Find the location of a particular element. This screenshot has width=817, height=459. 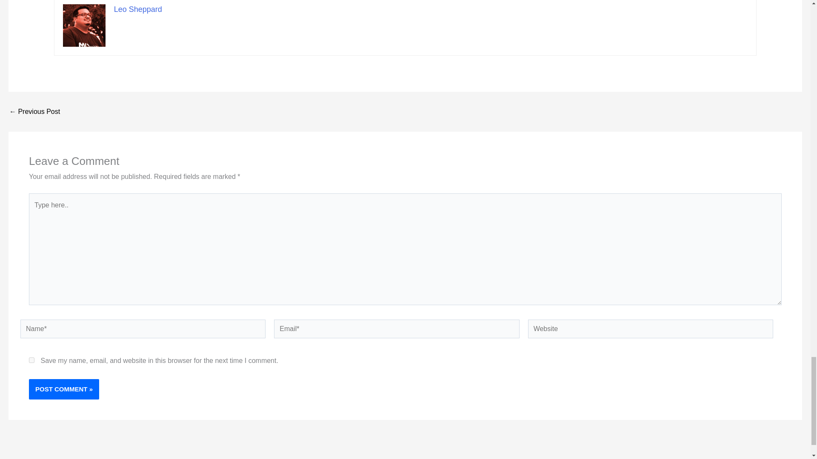

Easy Methods to Fix Windows Update Error 0x80d02002 is located at coordinates (34, 111).